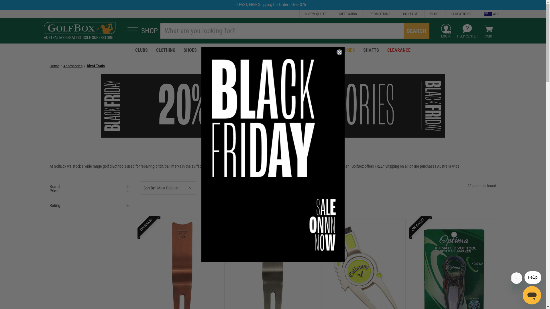  What do you see at coordinates (166, 51) in the screenshot?
I see `CLOTHING` at bounding box center [166, 51].